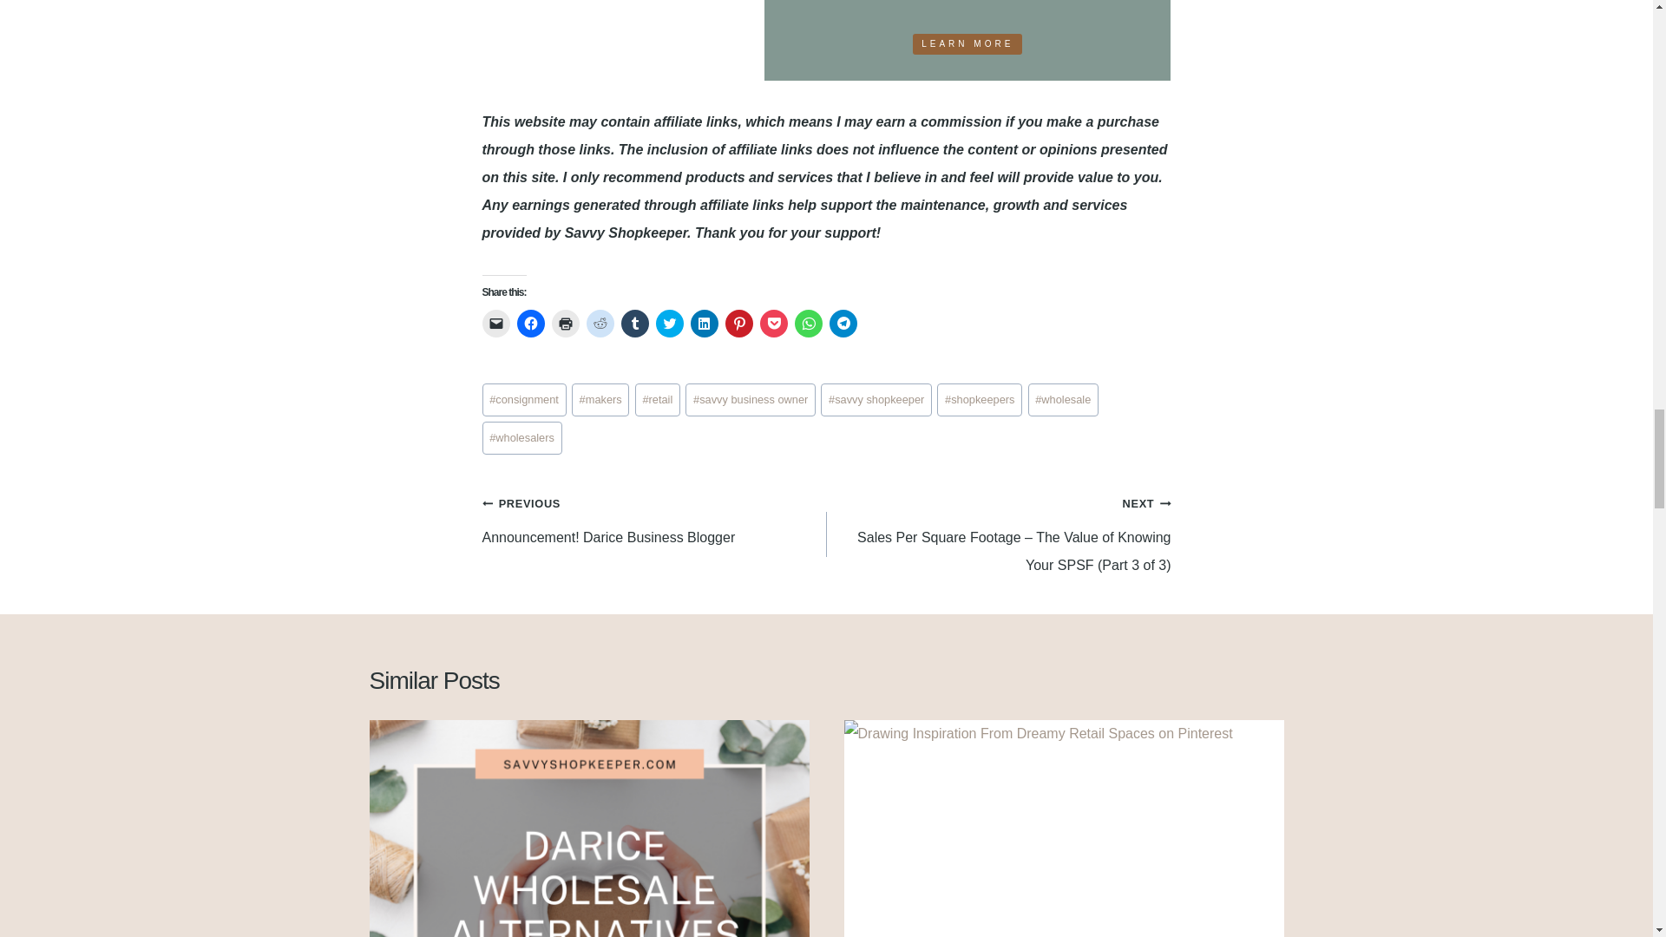  Describe the element at coordinates (530, 323) in the screenshot. I see `Click to share on Facebook` at that location.